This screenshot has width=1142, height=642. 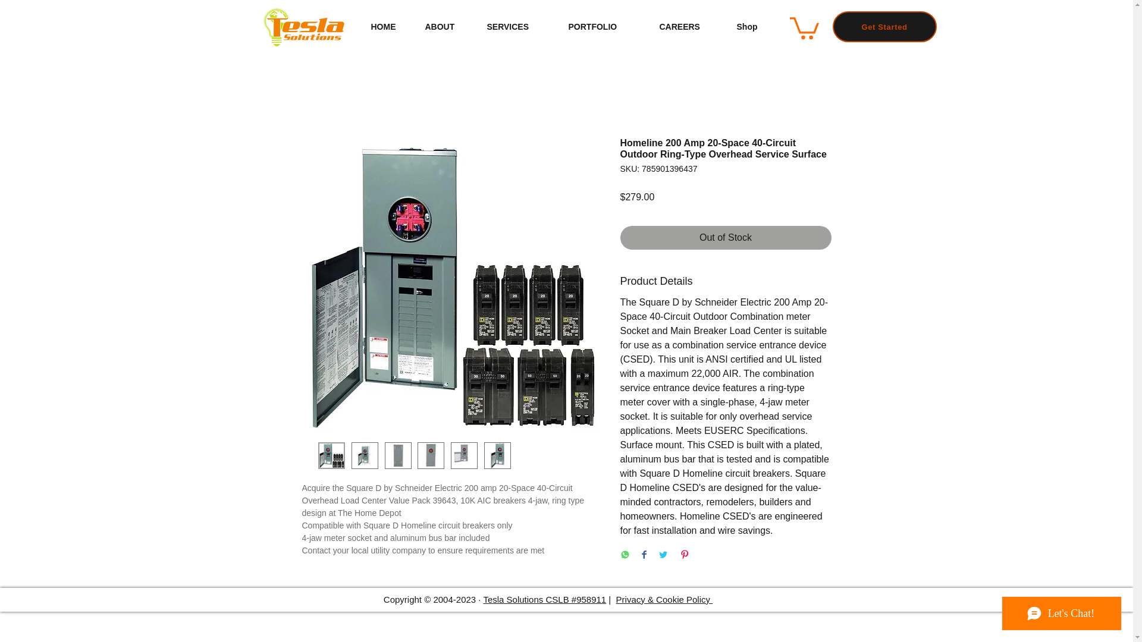 I want to click on CAREERS, so click(x=689, y=27).